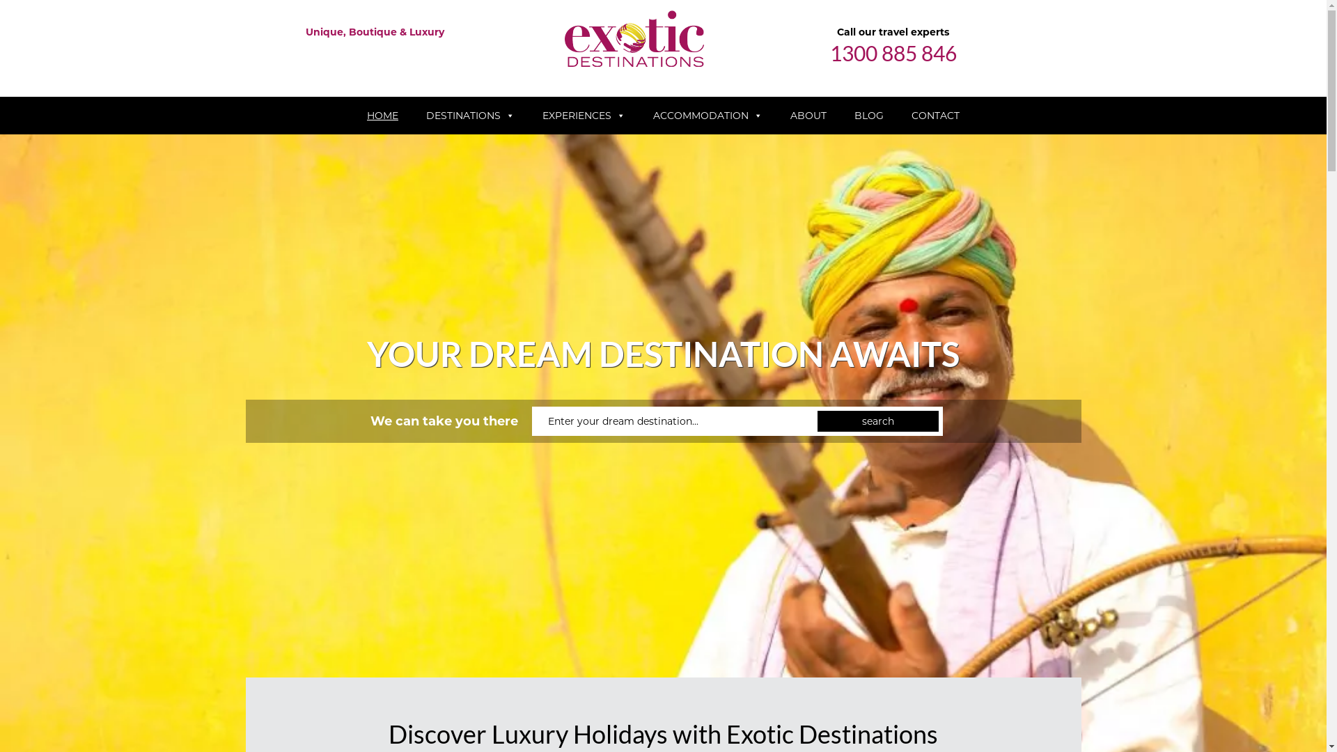 Image resolution: width=1337 pixels, height=752 pixels. I want to click on SEARCH, so click(877, 421).